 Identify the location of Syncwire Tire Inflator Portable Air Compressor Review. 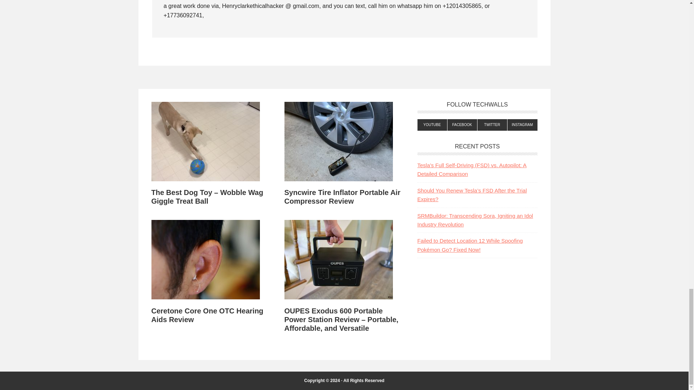
(342, 196).